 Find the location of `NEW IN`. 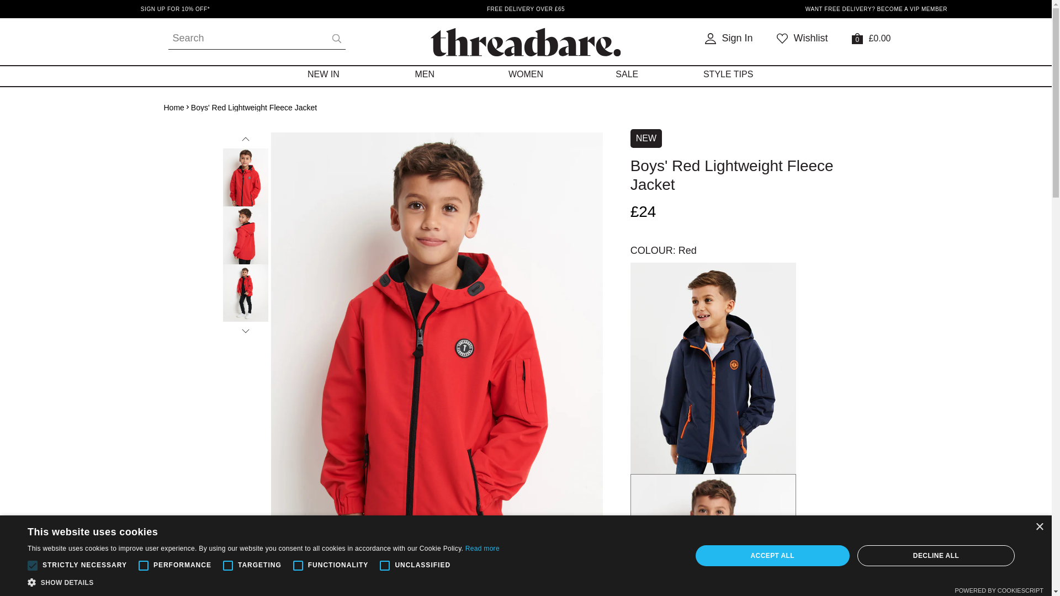

NEW IN is located at coordinates (323, 73).